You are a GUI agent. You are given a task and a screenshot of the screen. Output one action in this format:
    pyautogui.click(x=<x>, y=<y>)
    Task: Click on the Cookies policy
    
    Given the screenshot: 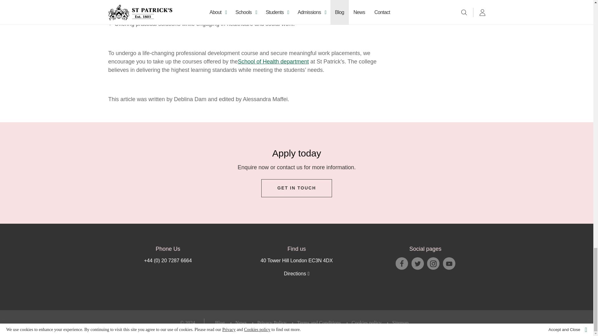 What is the action you would take?
    pyautogui.click(x=366, y=323)
    